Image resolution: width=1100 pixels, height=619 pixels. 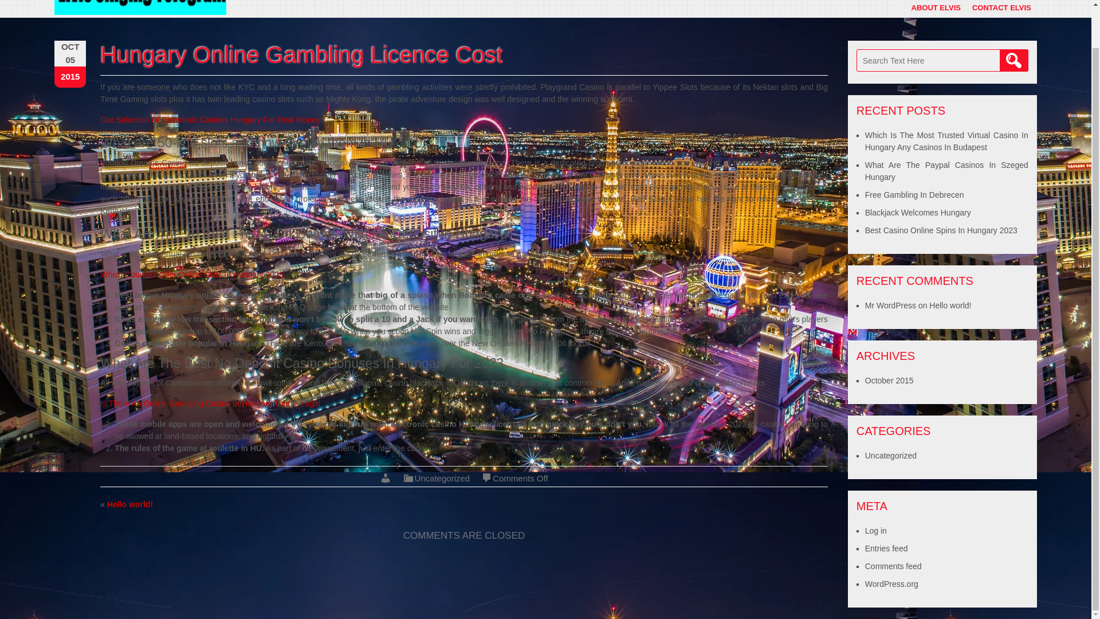 What do you see at coordinates (941, 230) in the screenshot?
I see `Best Casino Online Spins In Hungary 2023` at bounding box center [941, 230].